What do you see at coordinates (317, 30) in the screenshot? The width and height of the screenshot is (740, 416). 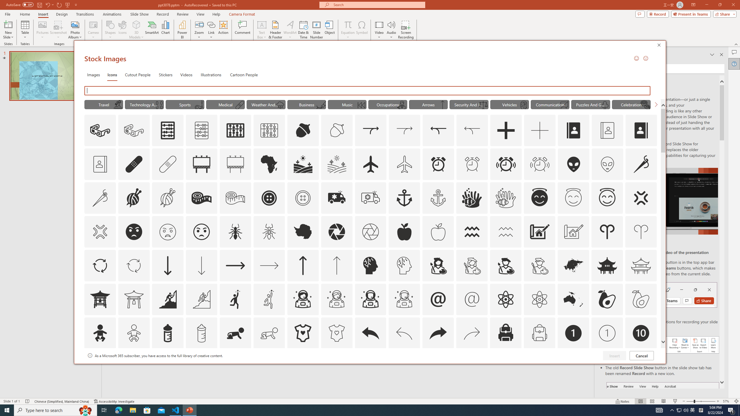 I see `Slide Number` at bounding box center [317, 30].